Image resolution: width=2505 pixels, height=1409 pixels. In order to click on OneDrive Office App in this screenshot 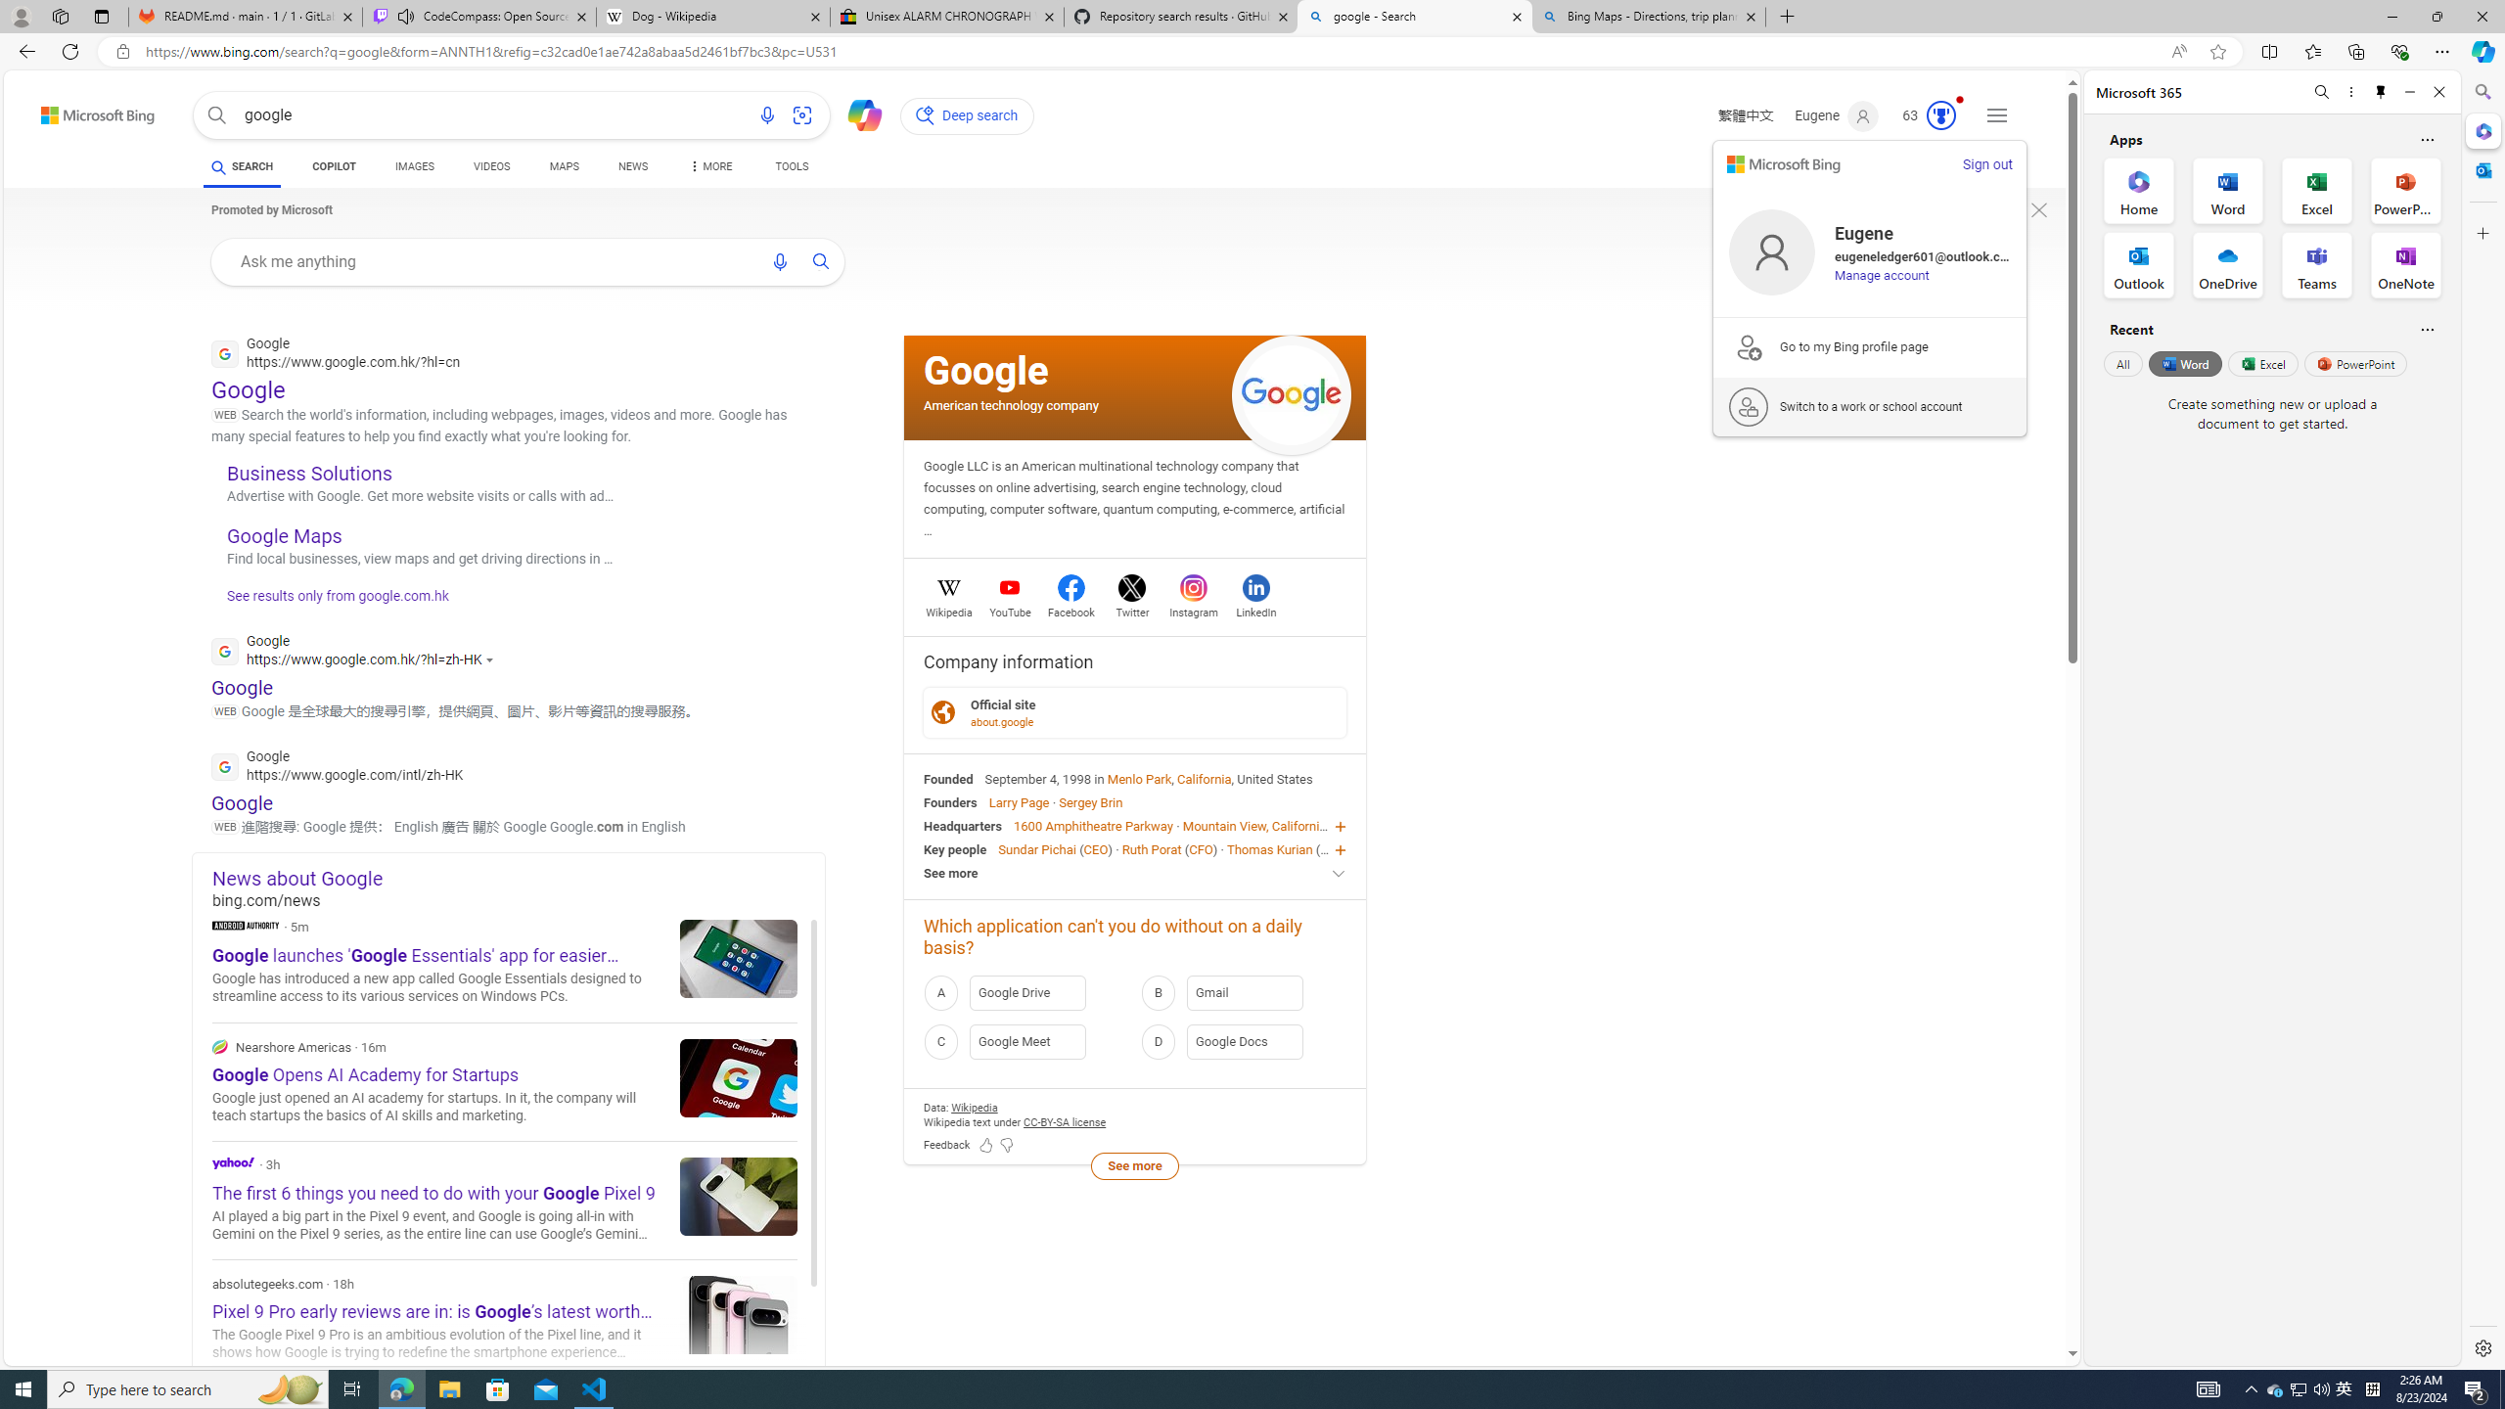, I will do `click(2228, 265)`.